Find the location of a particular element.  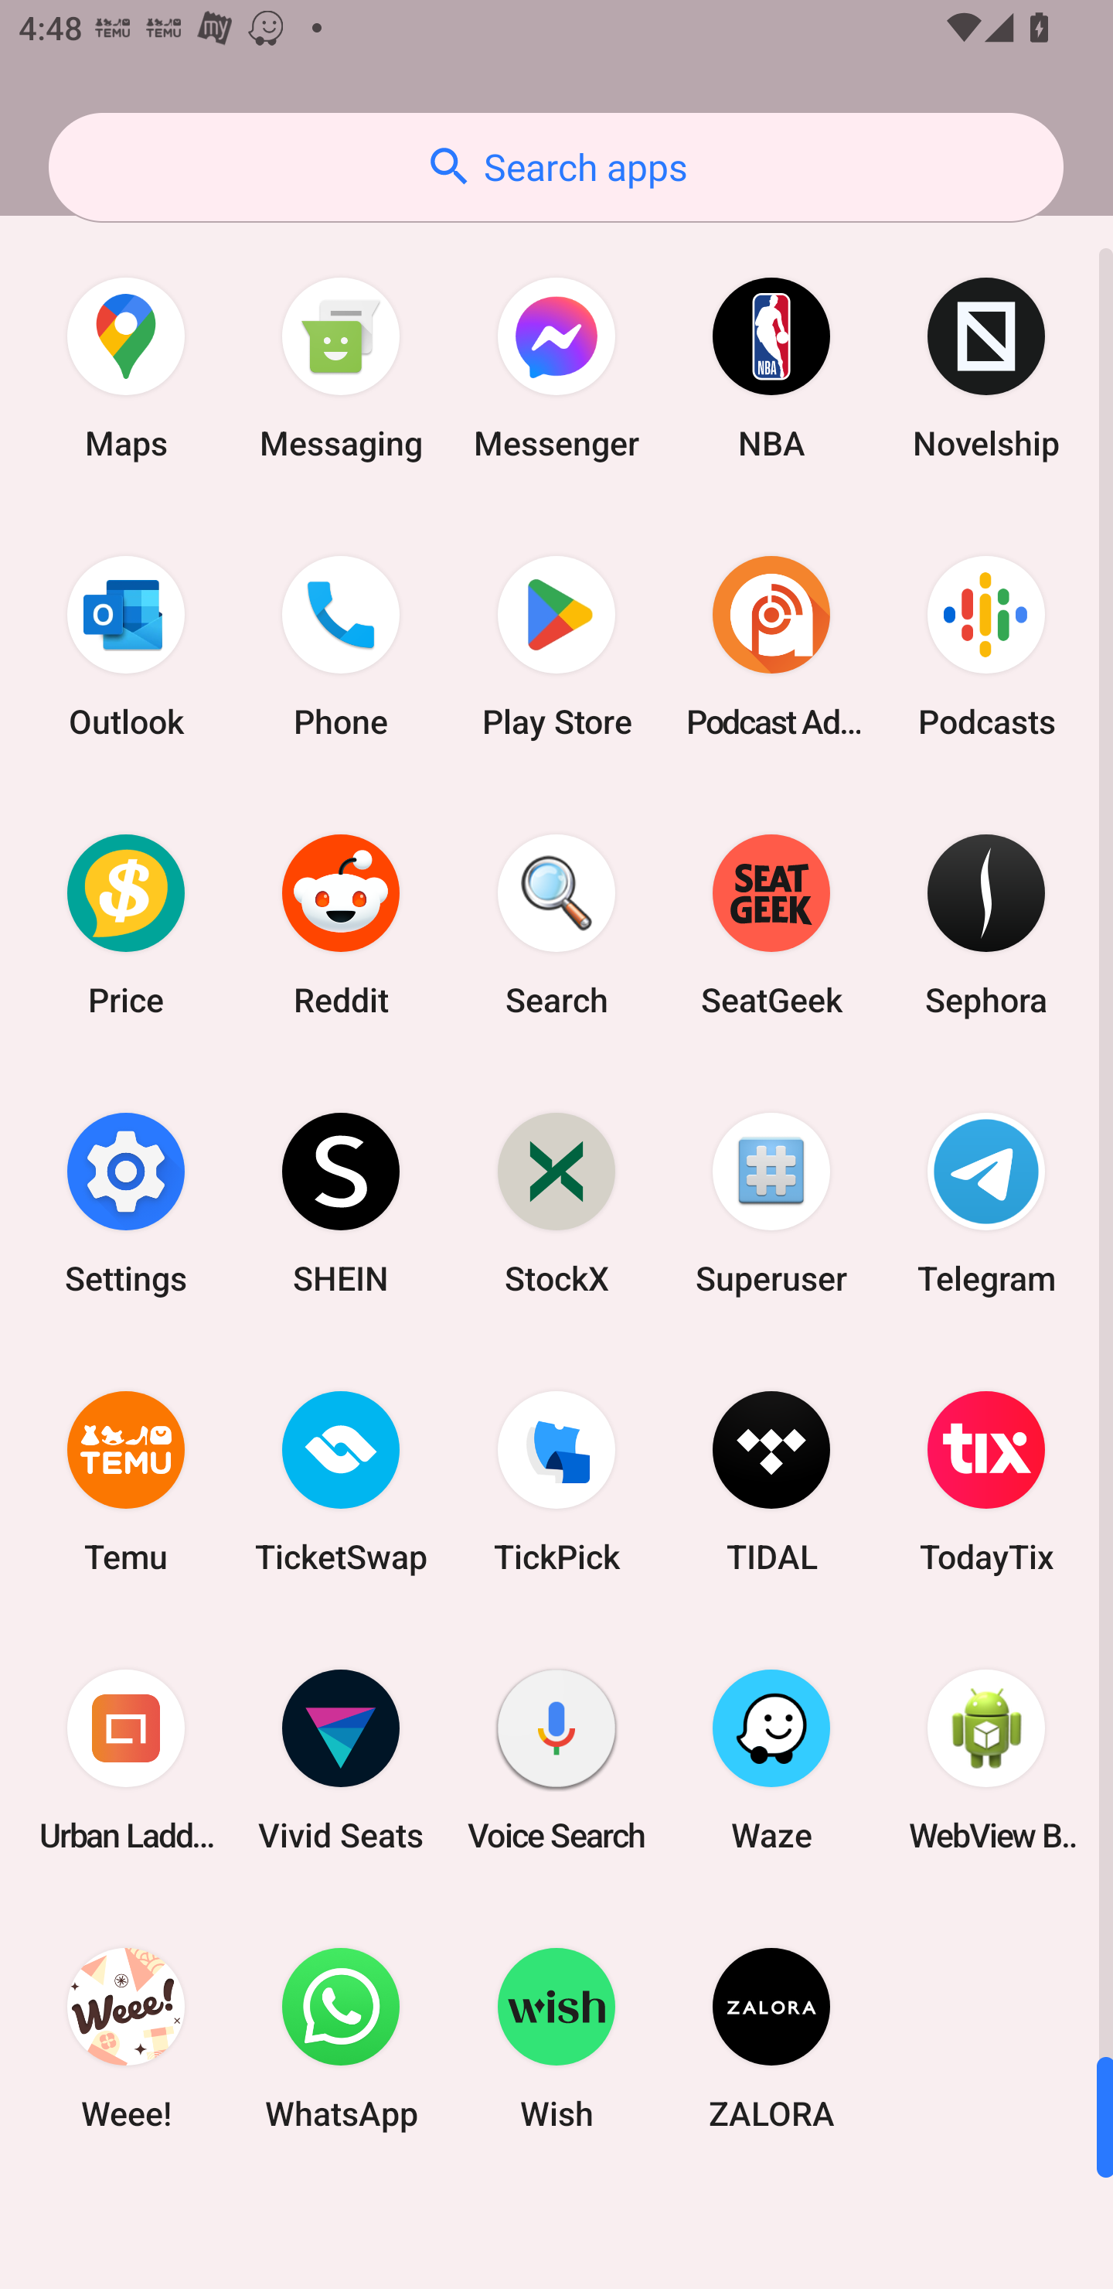

WebView Browser Tester is located at coordinates (986, 1760).